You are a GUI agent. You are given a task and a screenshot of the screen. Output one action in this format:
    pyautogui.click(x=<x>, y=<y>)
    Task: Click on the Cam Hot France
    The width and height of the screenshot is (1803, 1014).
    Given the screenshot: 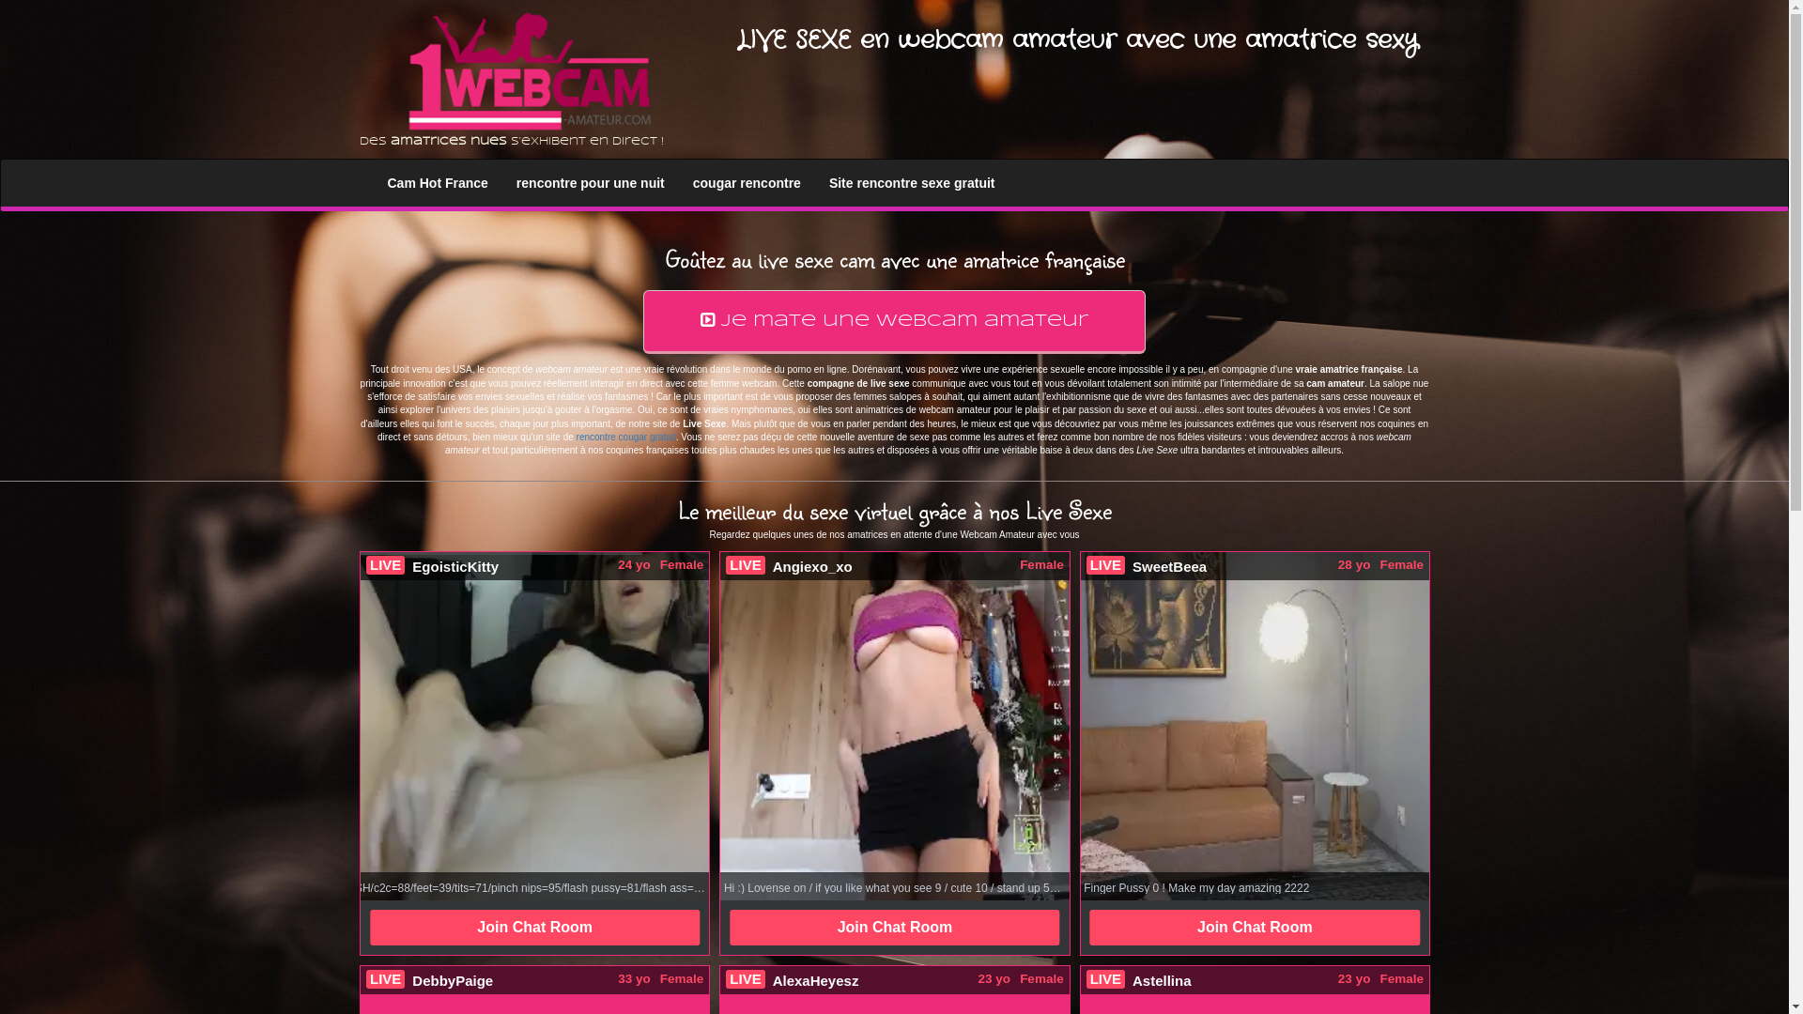 What is the action you would take?
    pyautogui.click(x=438, y=183)
    